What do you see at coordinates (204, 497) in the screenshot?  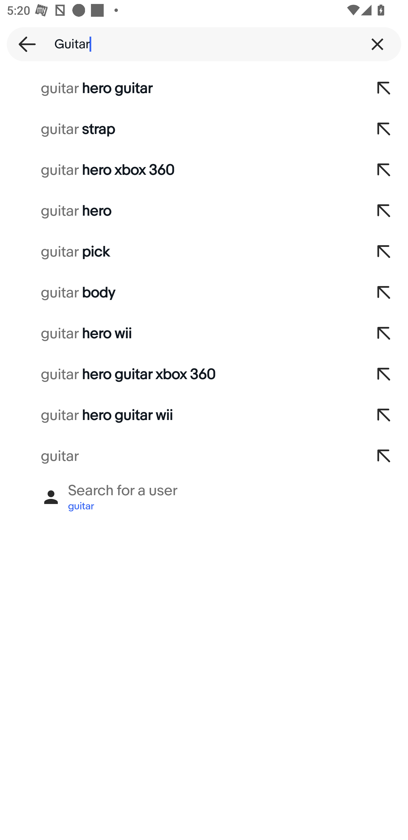 I see `Search for a user
guitar` at bounding box center [204, 497].